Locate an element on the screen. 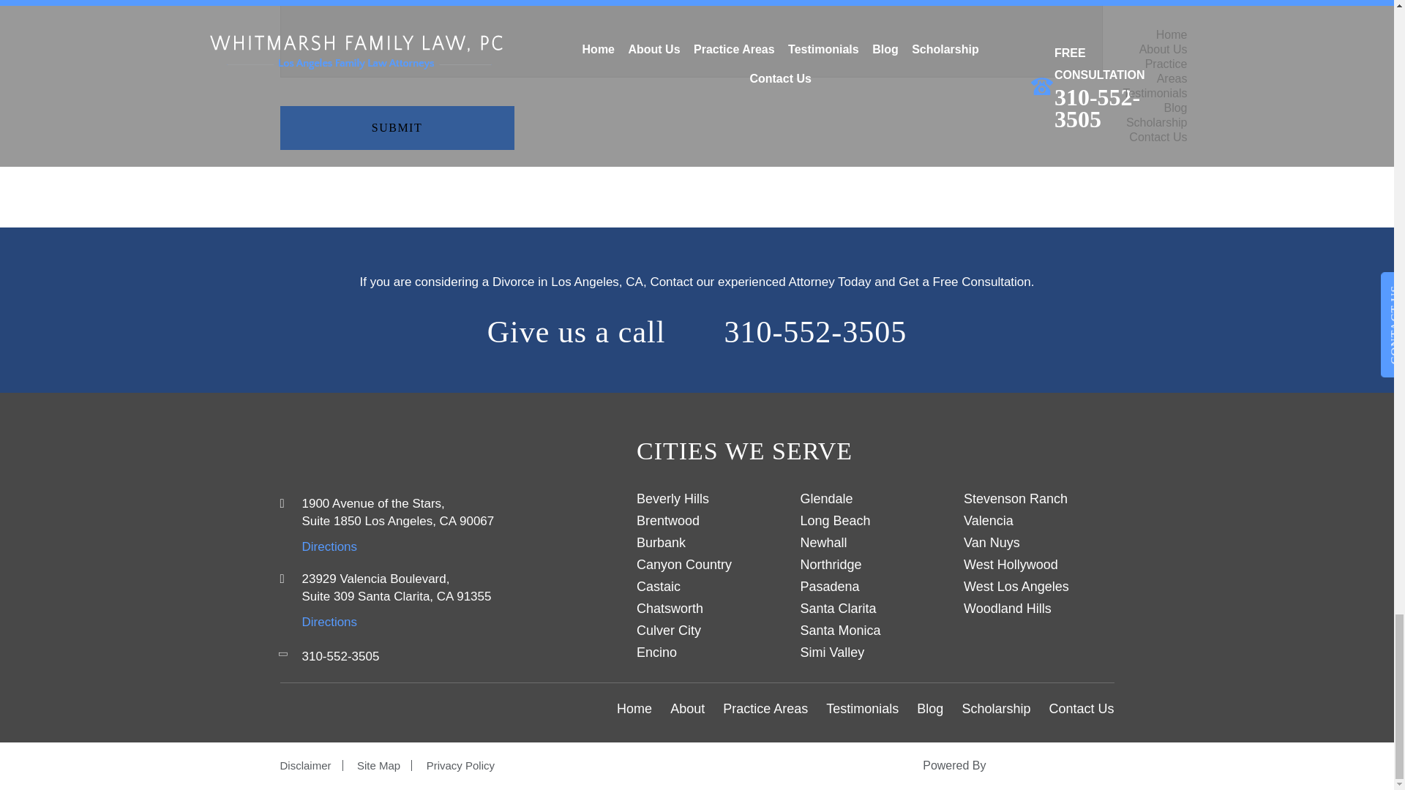  Submit is located at coordinates (397, 127).